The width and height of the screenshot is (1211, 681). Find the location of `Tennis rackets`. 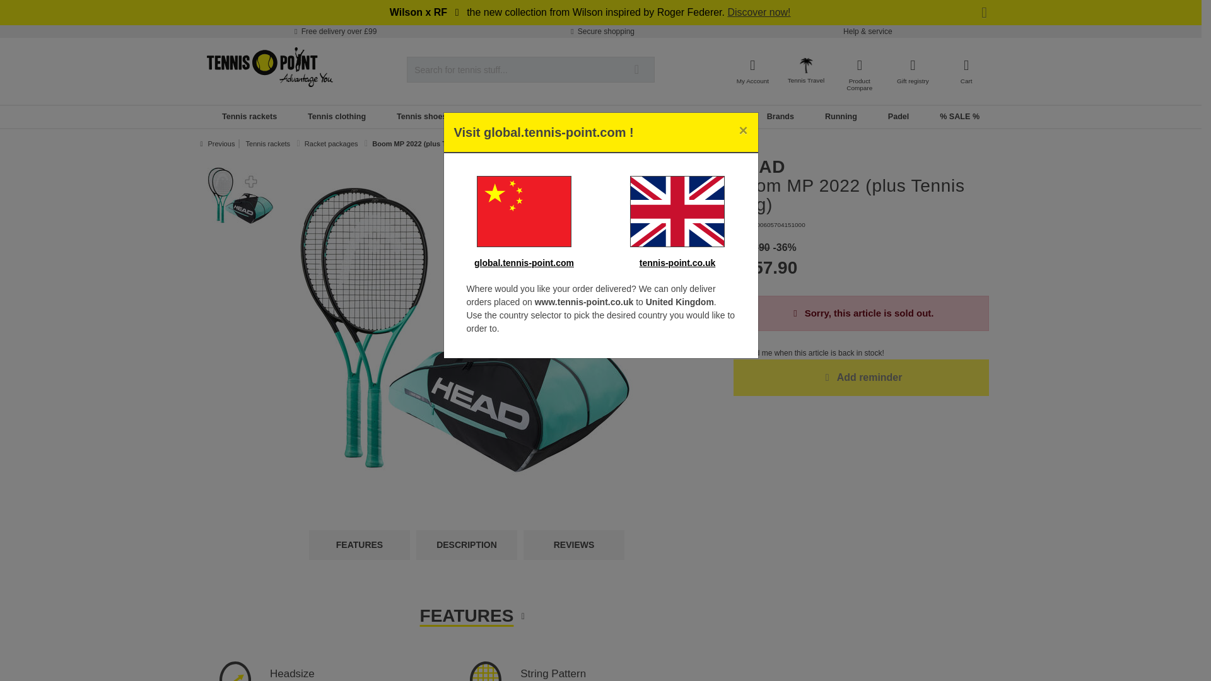

Tennis rackets is located at coordinates (250, 116).